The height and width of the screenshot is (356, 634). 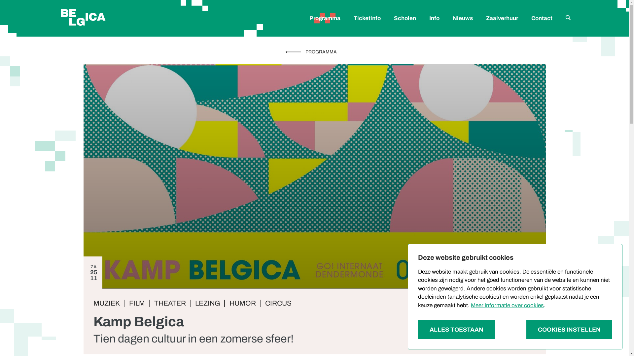 What do you see at coordinates (507, 305) in the screenshot?
I see `Meer informatie over cookies` at bounding box center [507, 305].